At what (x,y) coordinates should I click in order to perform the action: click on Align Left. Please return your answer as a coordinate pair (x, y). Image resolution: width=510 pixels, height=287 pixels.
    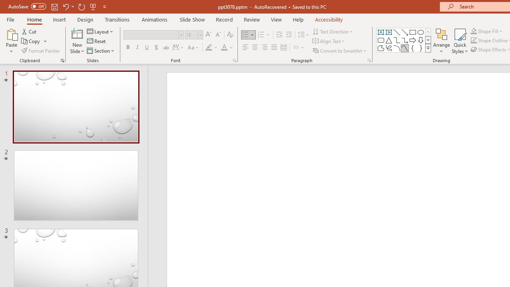
    Looking at the image, I should click on (245, 48).